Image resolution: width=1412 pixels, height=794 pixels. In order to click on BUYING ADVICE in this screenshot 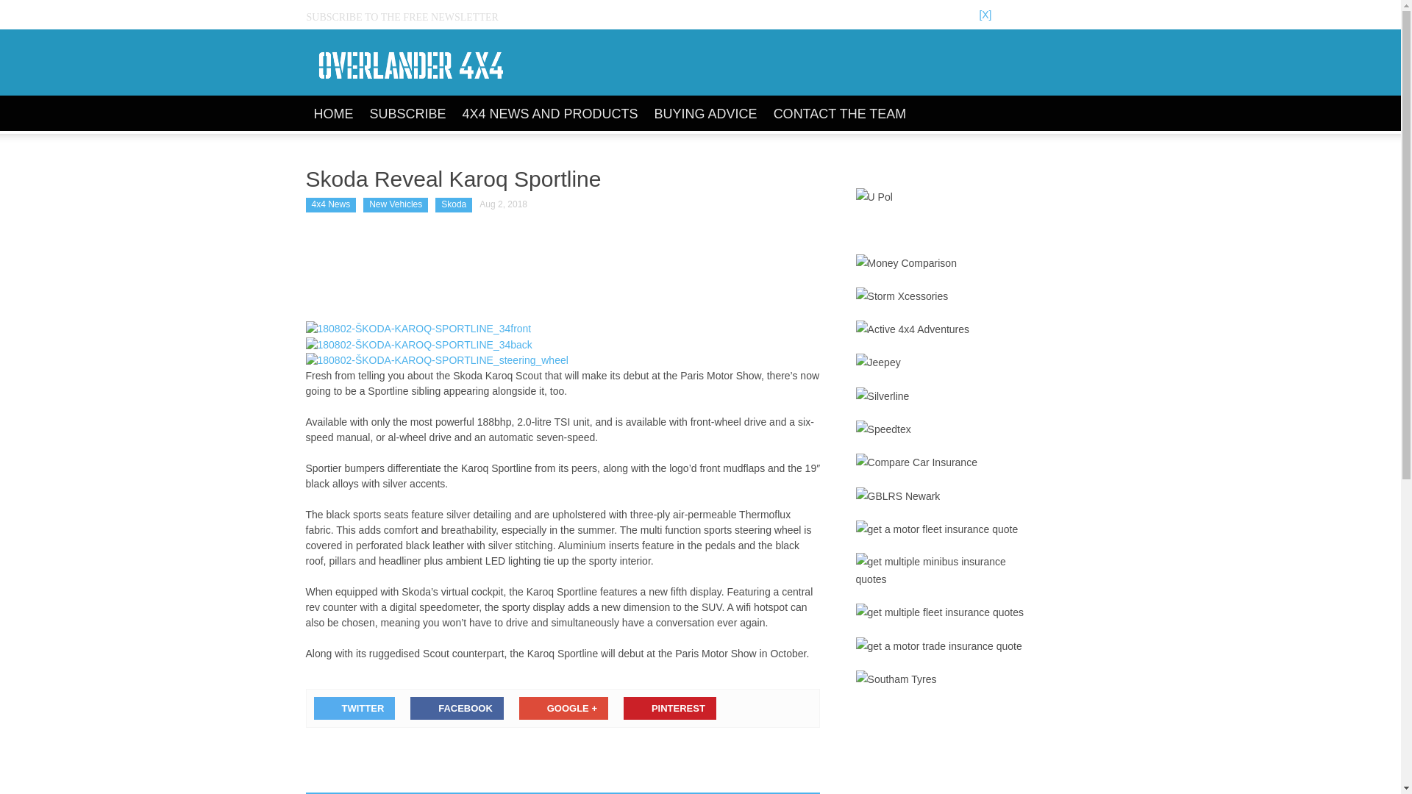, I will do `click(706, 115)`.